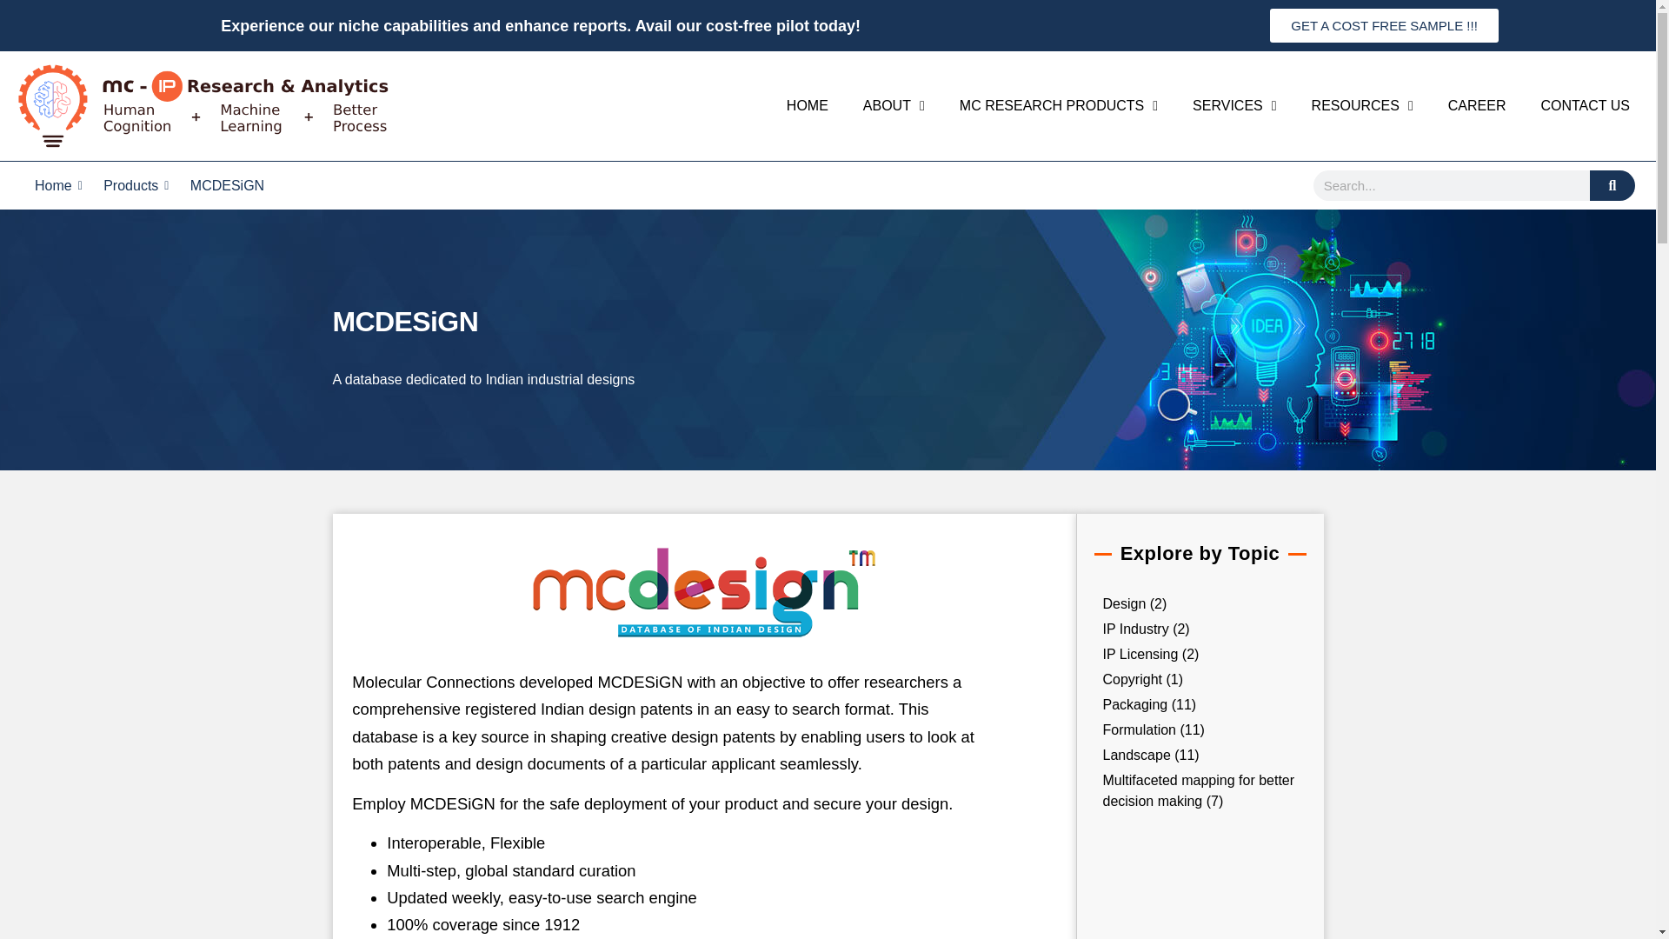 This screenshot has height=939, width=1669. I want to click on GET A COST FREE SAMPLE !!!, so click(1384, 24).